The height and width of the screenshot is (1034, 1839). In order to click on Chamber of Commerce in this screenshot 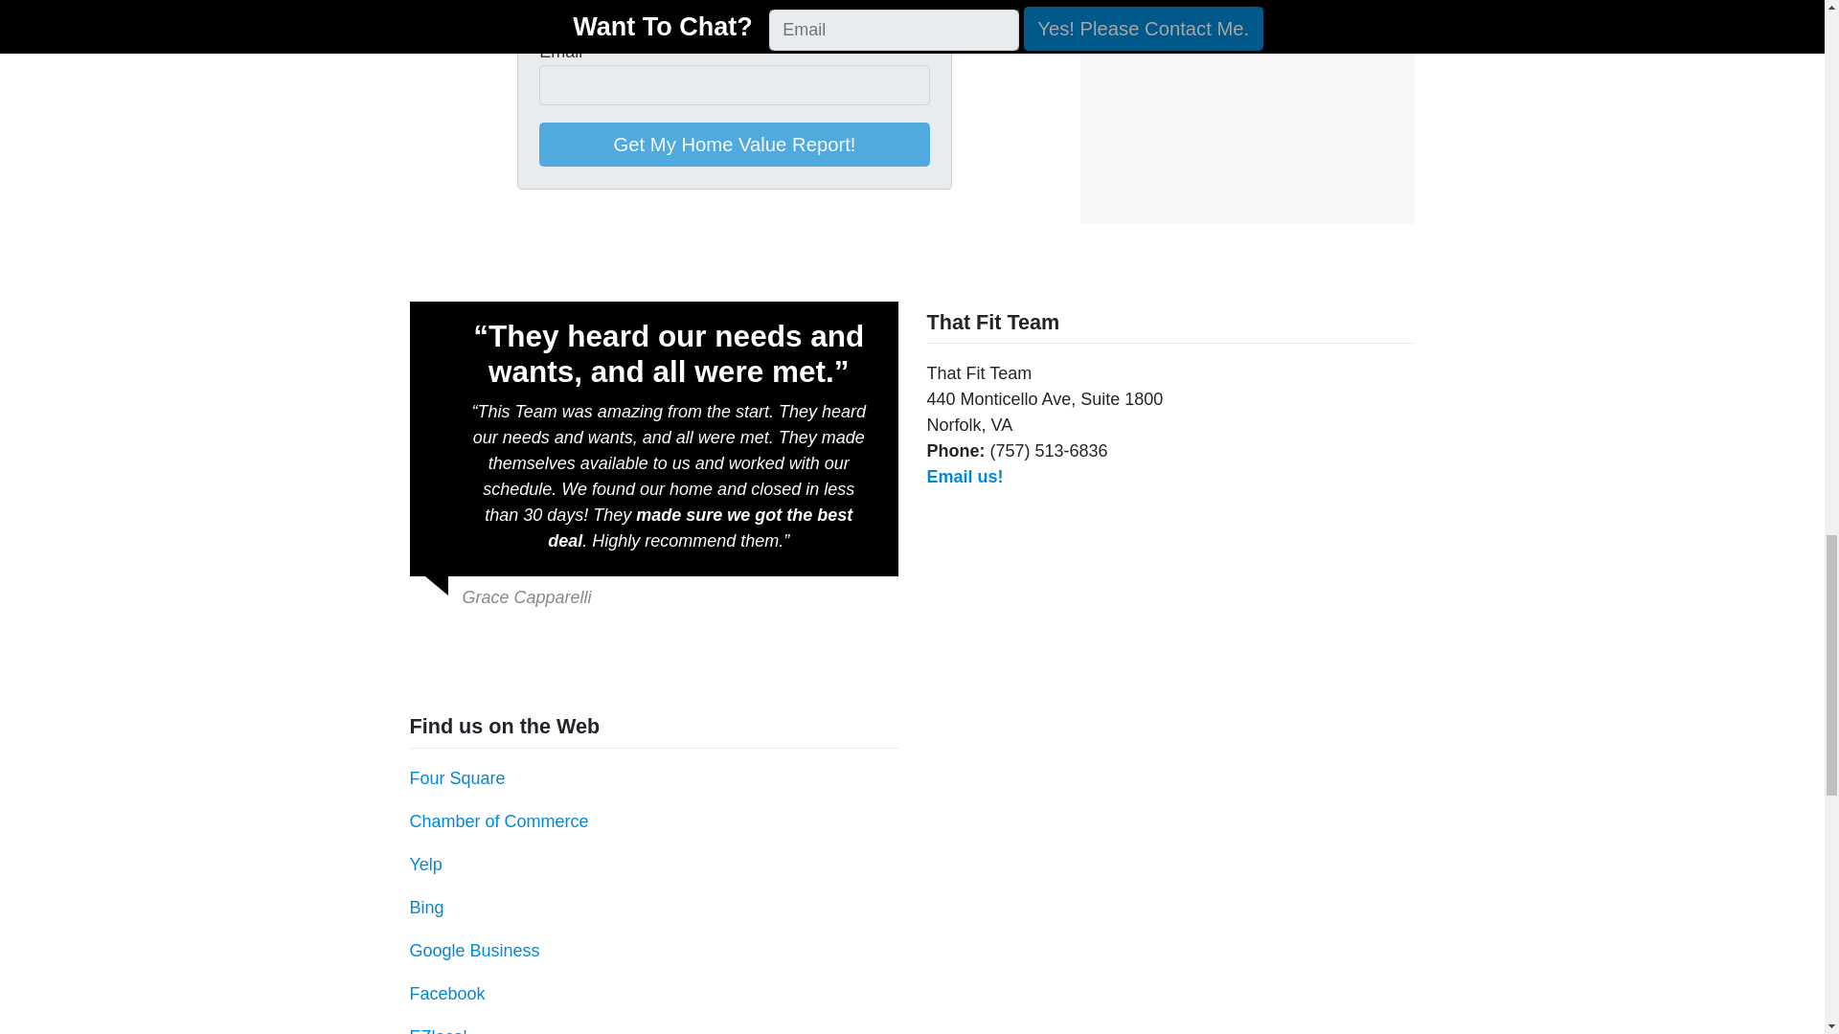, I will do `click(499, 821)`.